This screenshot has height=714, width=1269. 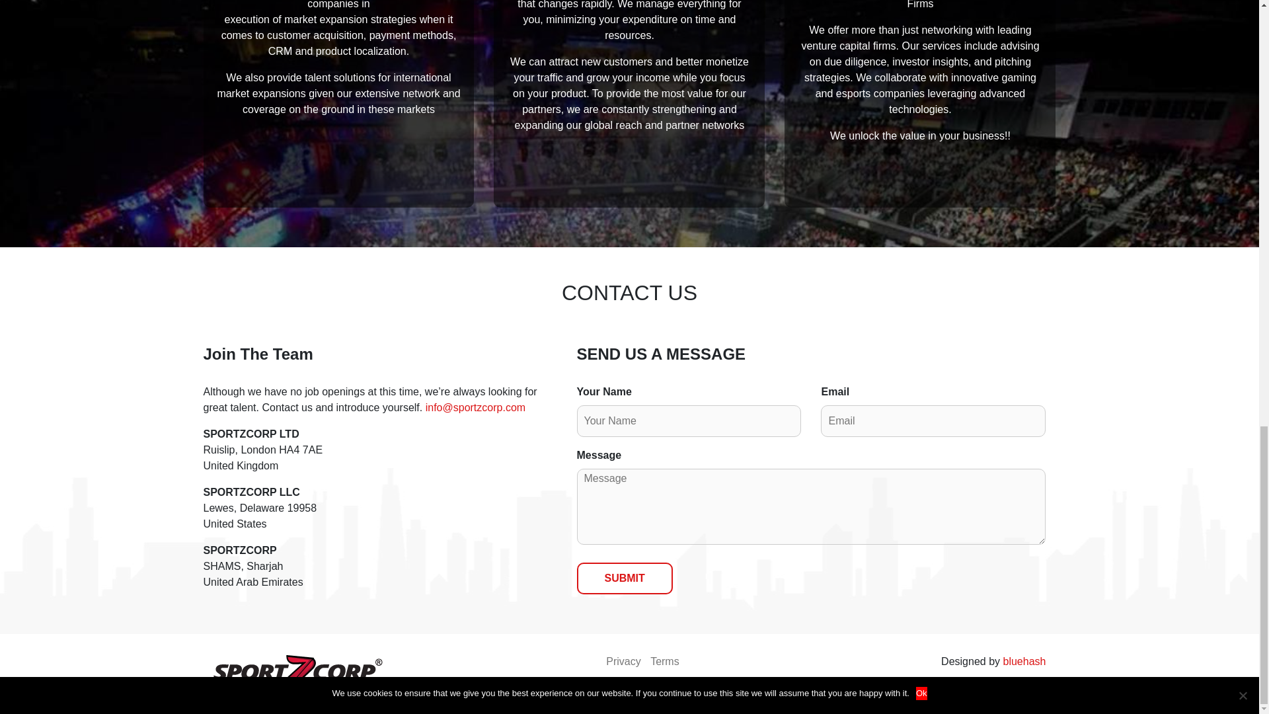 I want to click on Privacy, so click(x=623, y=661).